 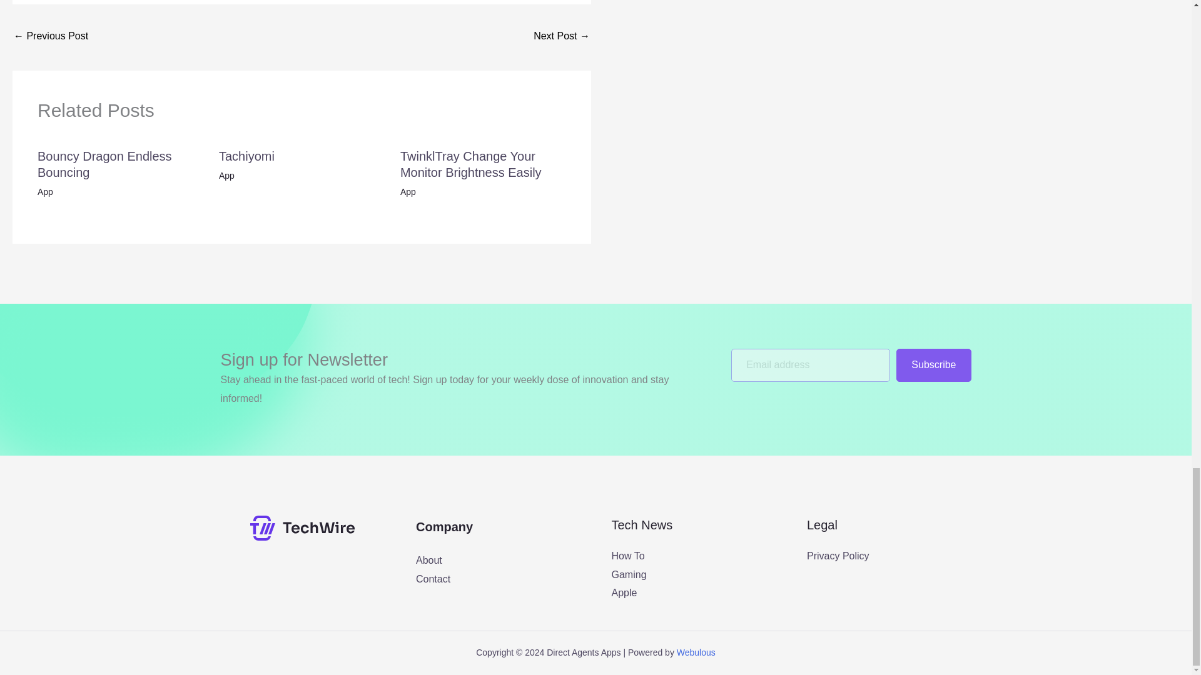 What do you see at coordinates (428, 560) in the screenshot?
I see `About` at bounding box center [428, 560].